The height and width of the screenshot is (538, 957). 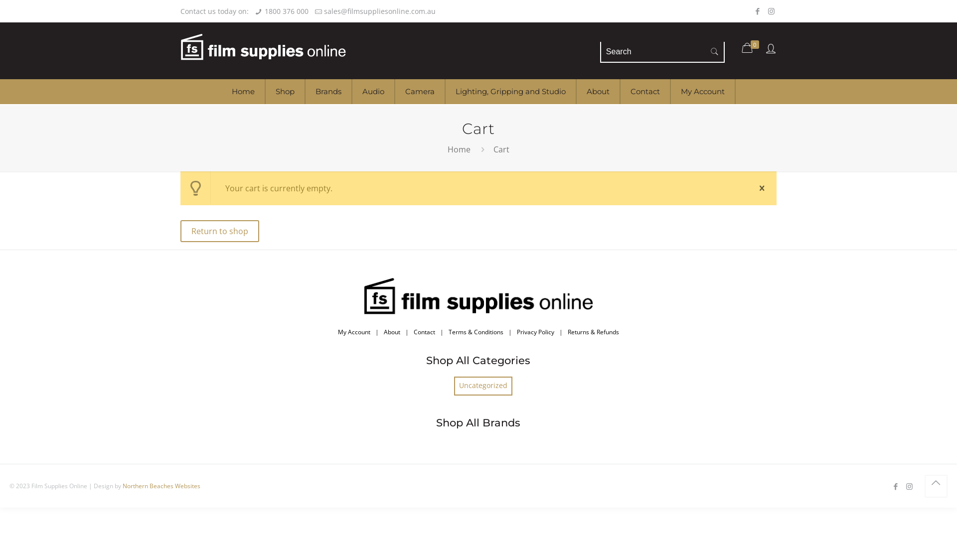 What do you see at coordinates (161, 486) in the screenshot?
I see `Northern Beaches Websites` at bounding box center [161, 486].